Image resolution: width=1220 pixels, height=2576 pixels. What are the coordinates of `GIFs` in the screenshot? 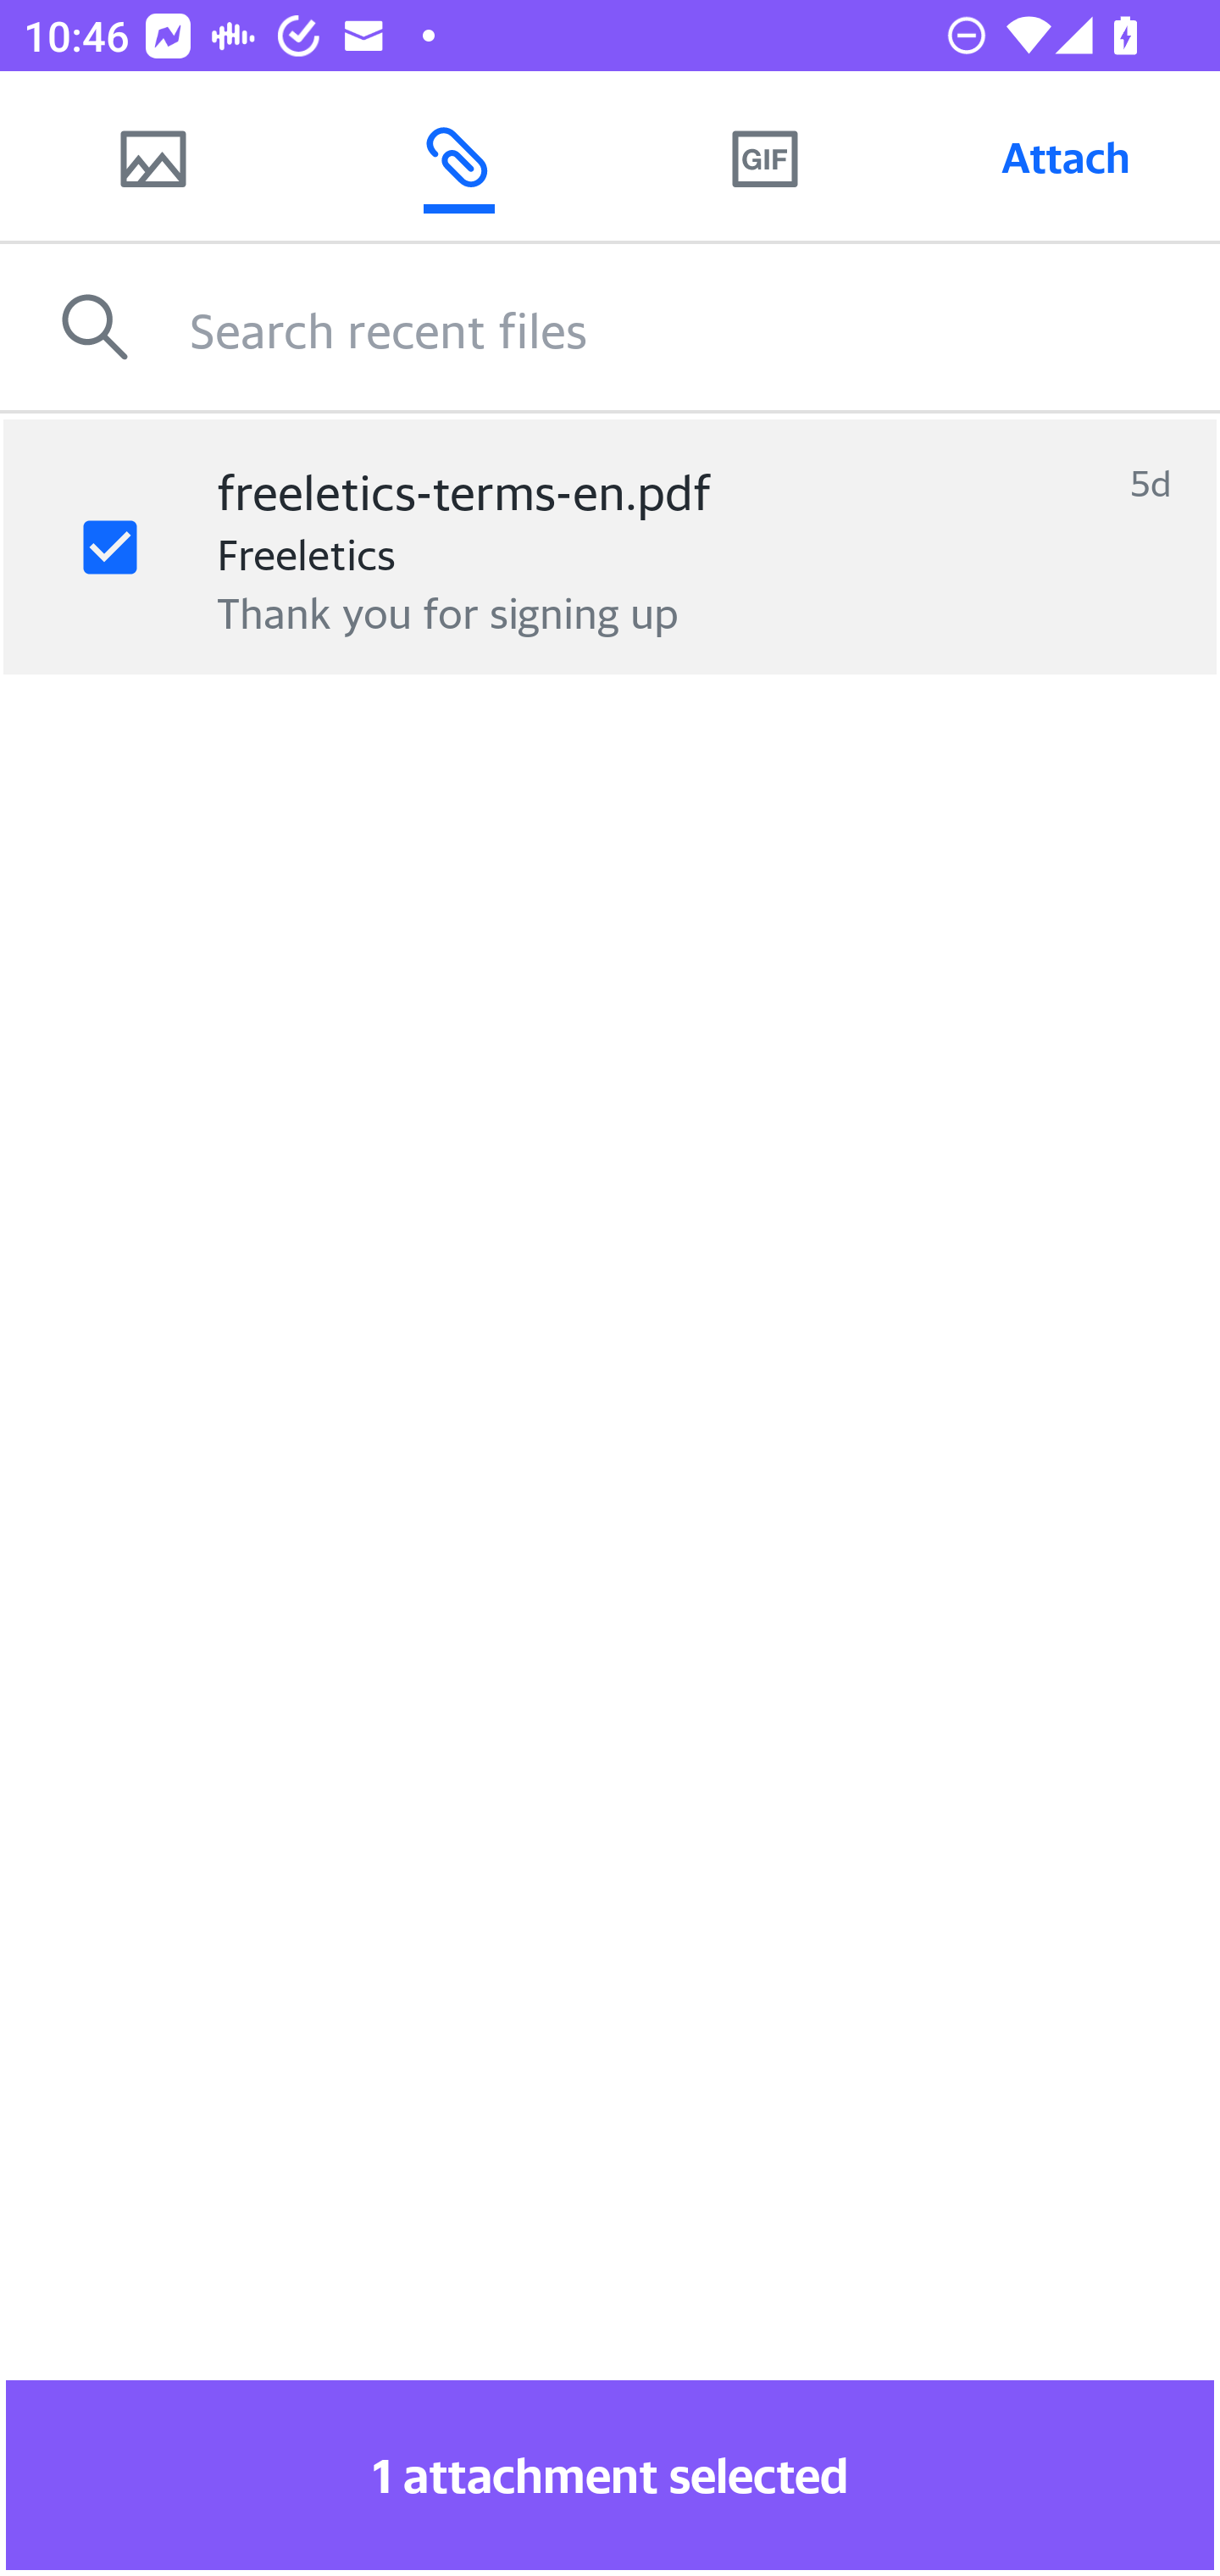 It's located at (764, 157).